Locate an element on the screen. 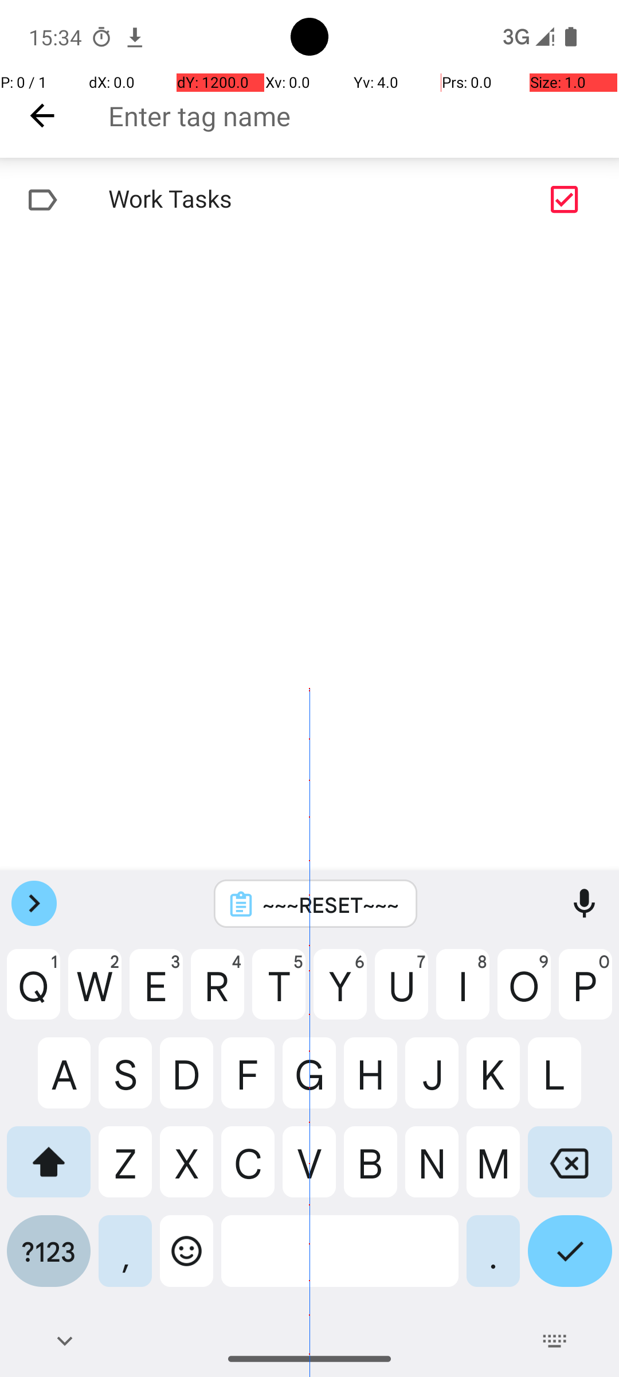  Work Tasks is located at coordinates (273, 200).